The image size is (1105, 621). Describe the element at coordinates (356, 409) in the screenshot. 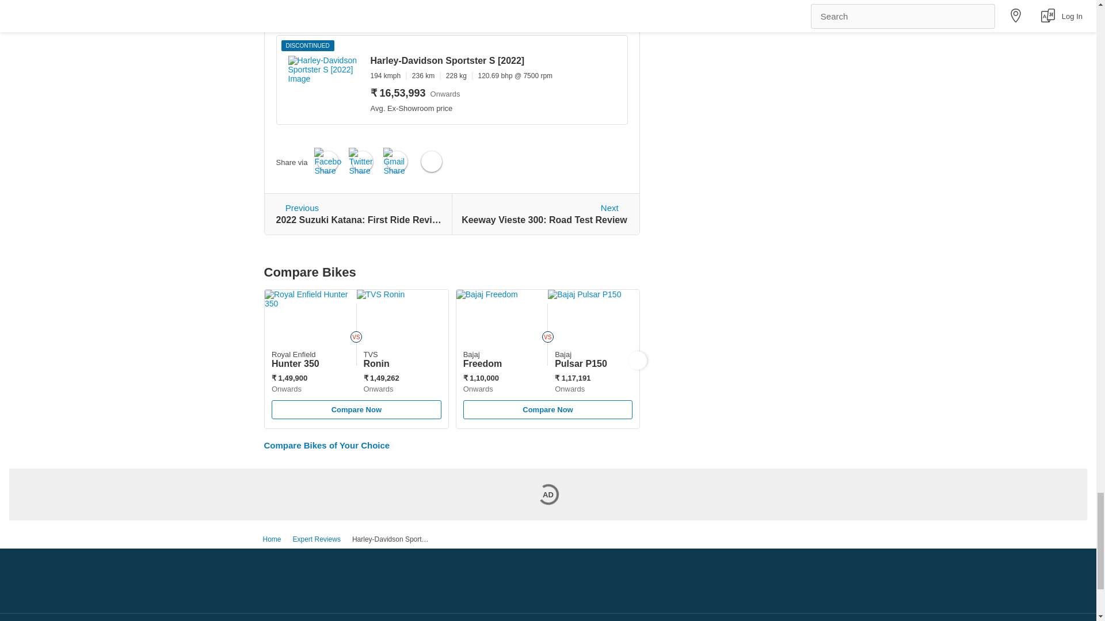

I see `Compare Now` at that location.